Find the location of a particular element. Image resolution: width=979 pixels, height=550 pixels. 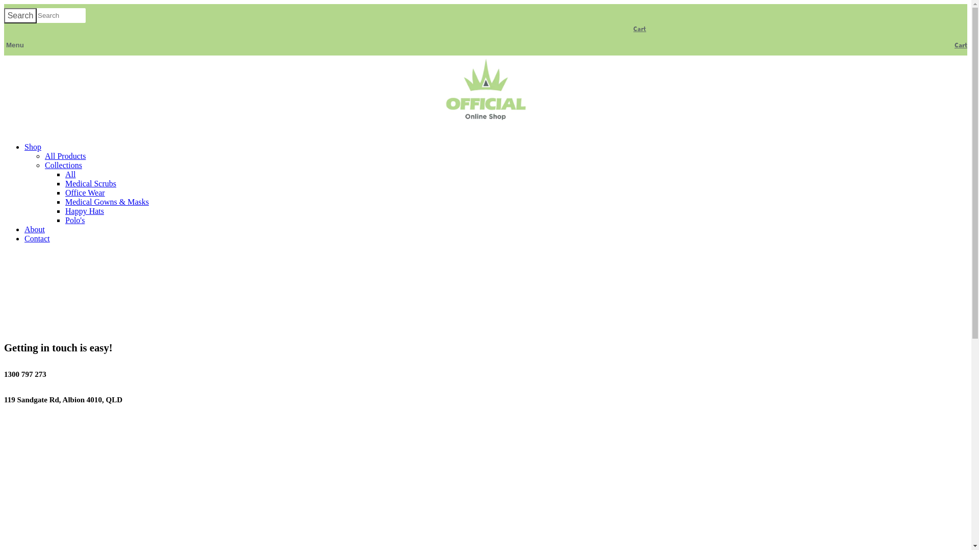

Cart is located at coordinates (959, 45).